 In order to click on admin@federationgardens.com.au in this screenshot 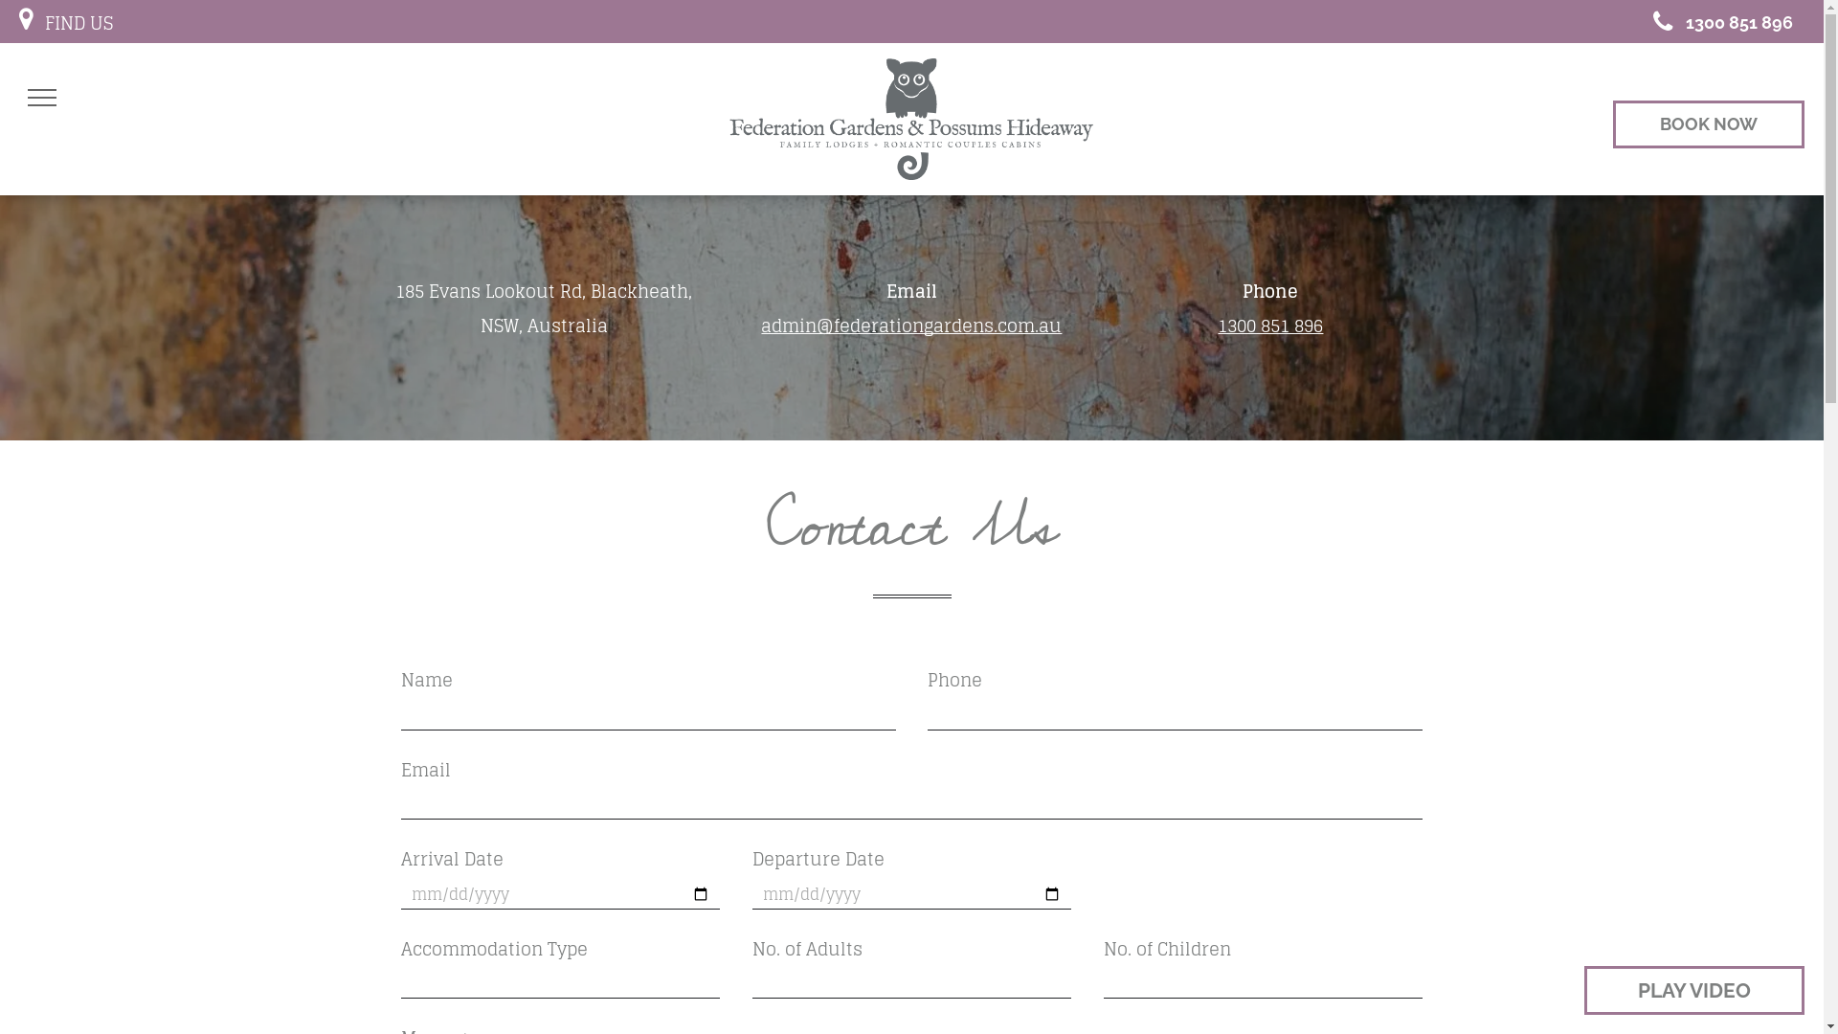, I will do `click(911, 326)`.